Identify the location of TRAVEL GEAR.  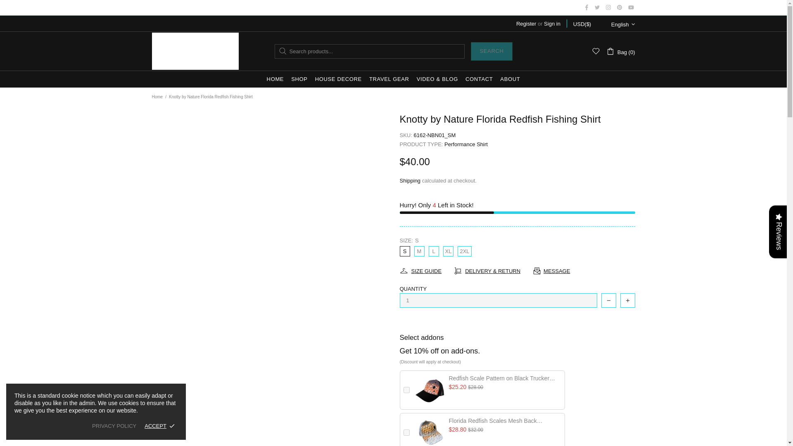
(389, 79).